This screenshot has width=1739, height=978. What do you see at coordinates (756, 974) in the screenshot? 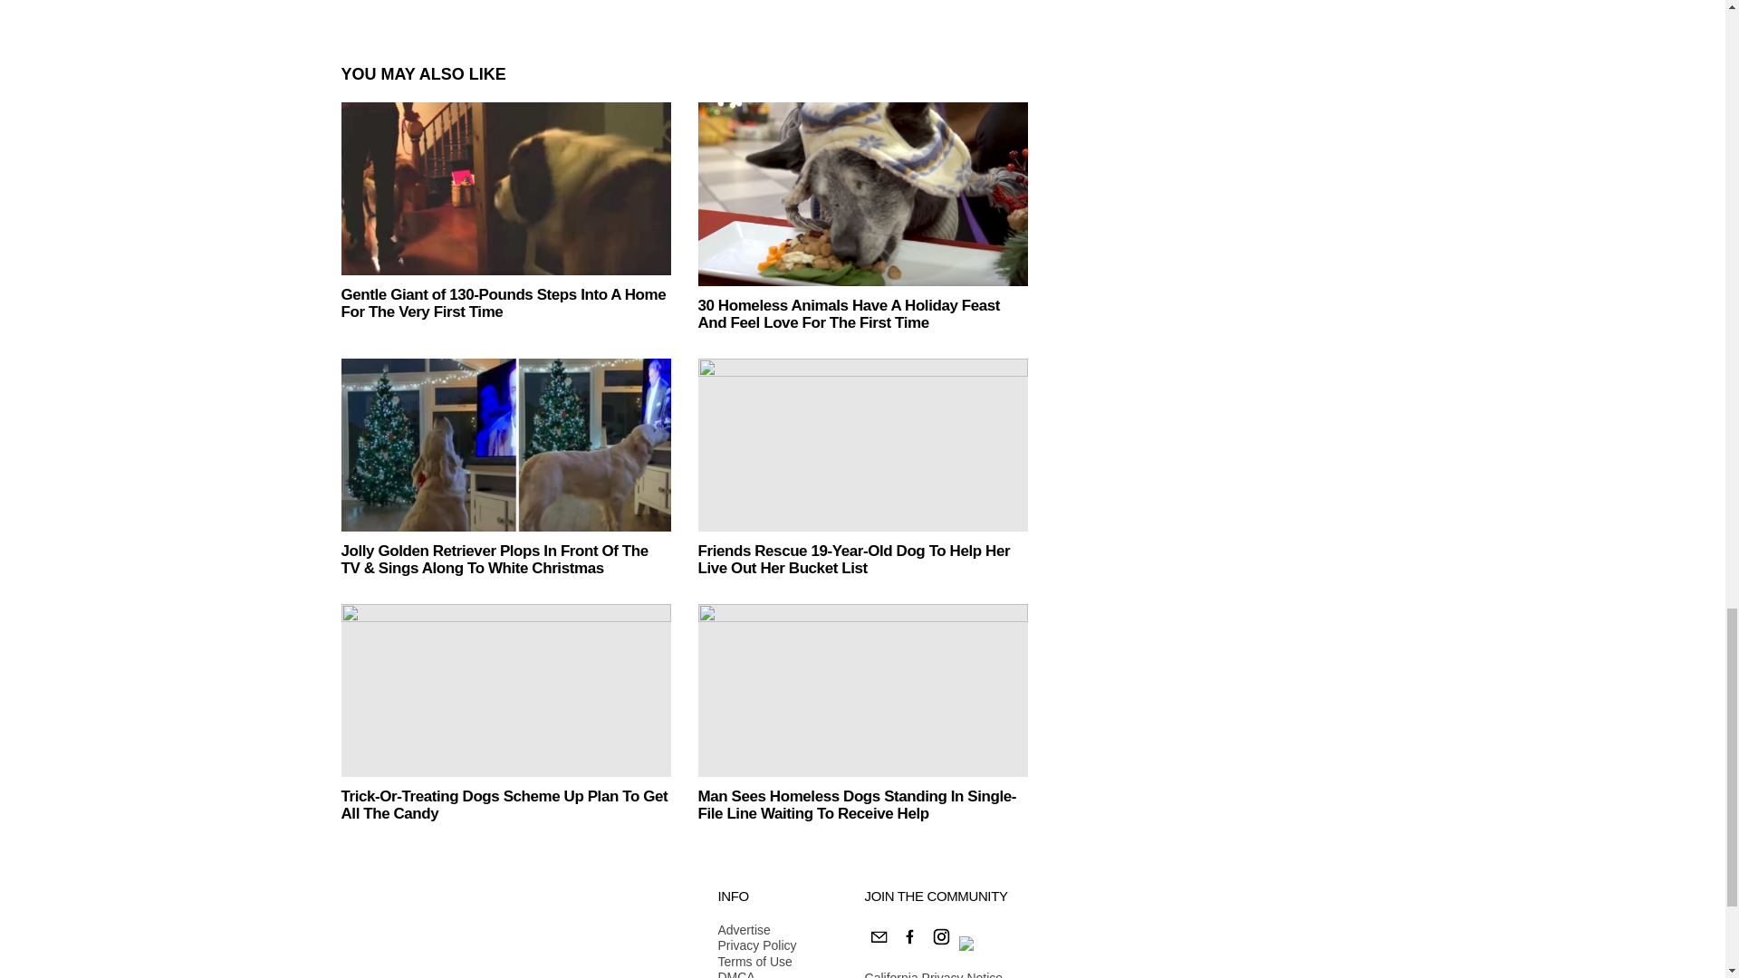
I see `DMCA` at bounding box center [756, 974].